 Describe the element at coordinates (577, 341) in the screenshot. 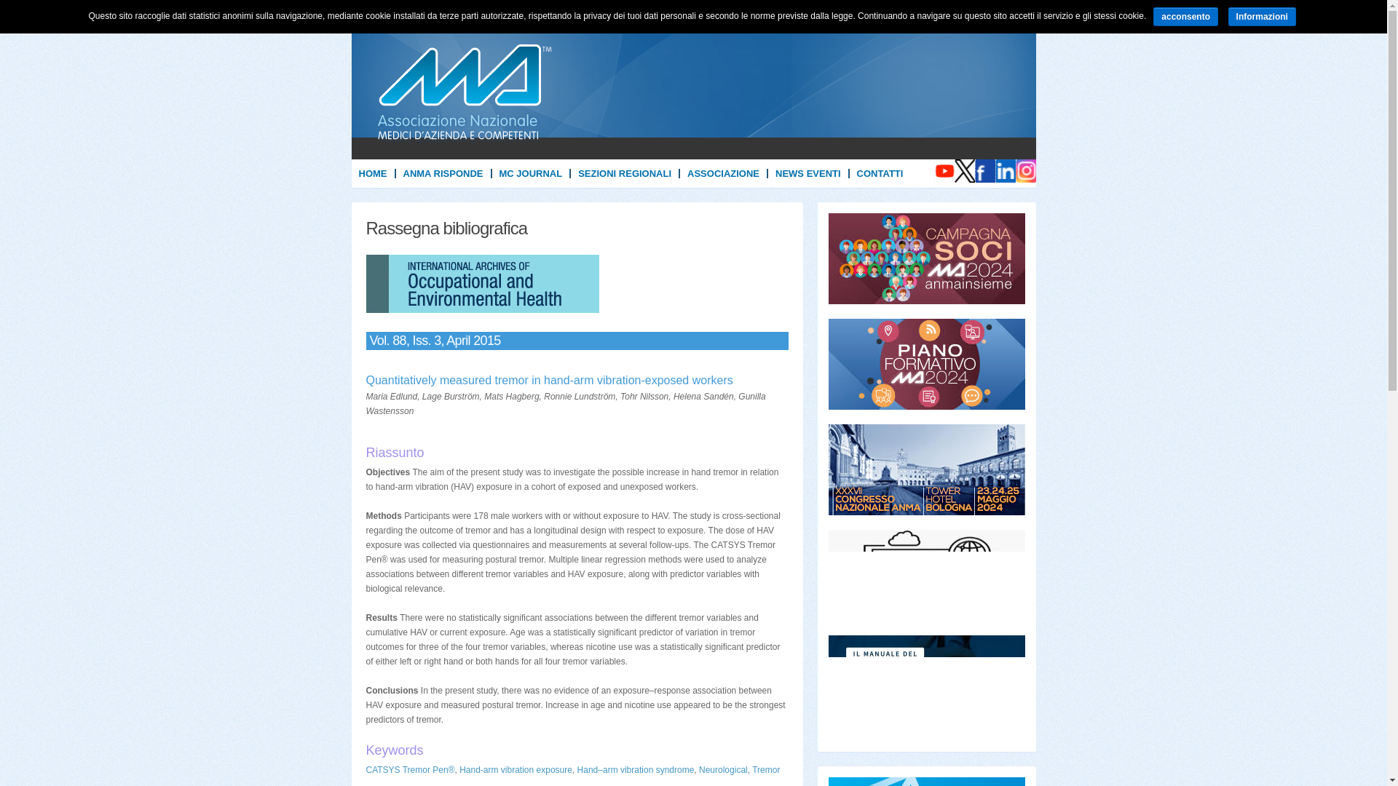

I see `Vol. 88, Iss. 3, April 2015` at that location.